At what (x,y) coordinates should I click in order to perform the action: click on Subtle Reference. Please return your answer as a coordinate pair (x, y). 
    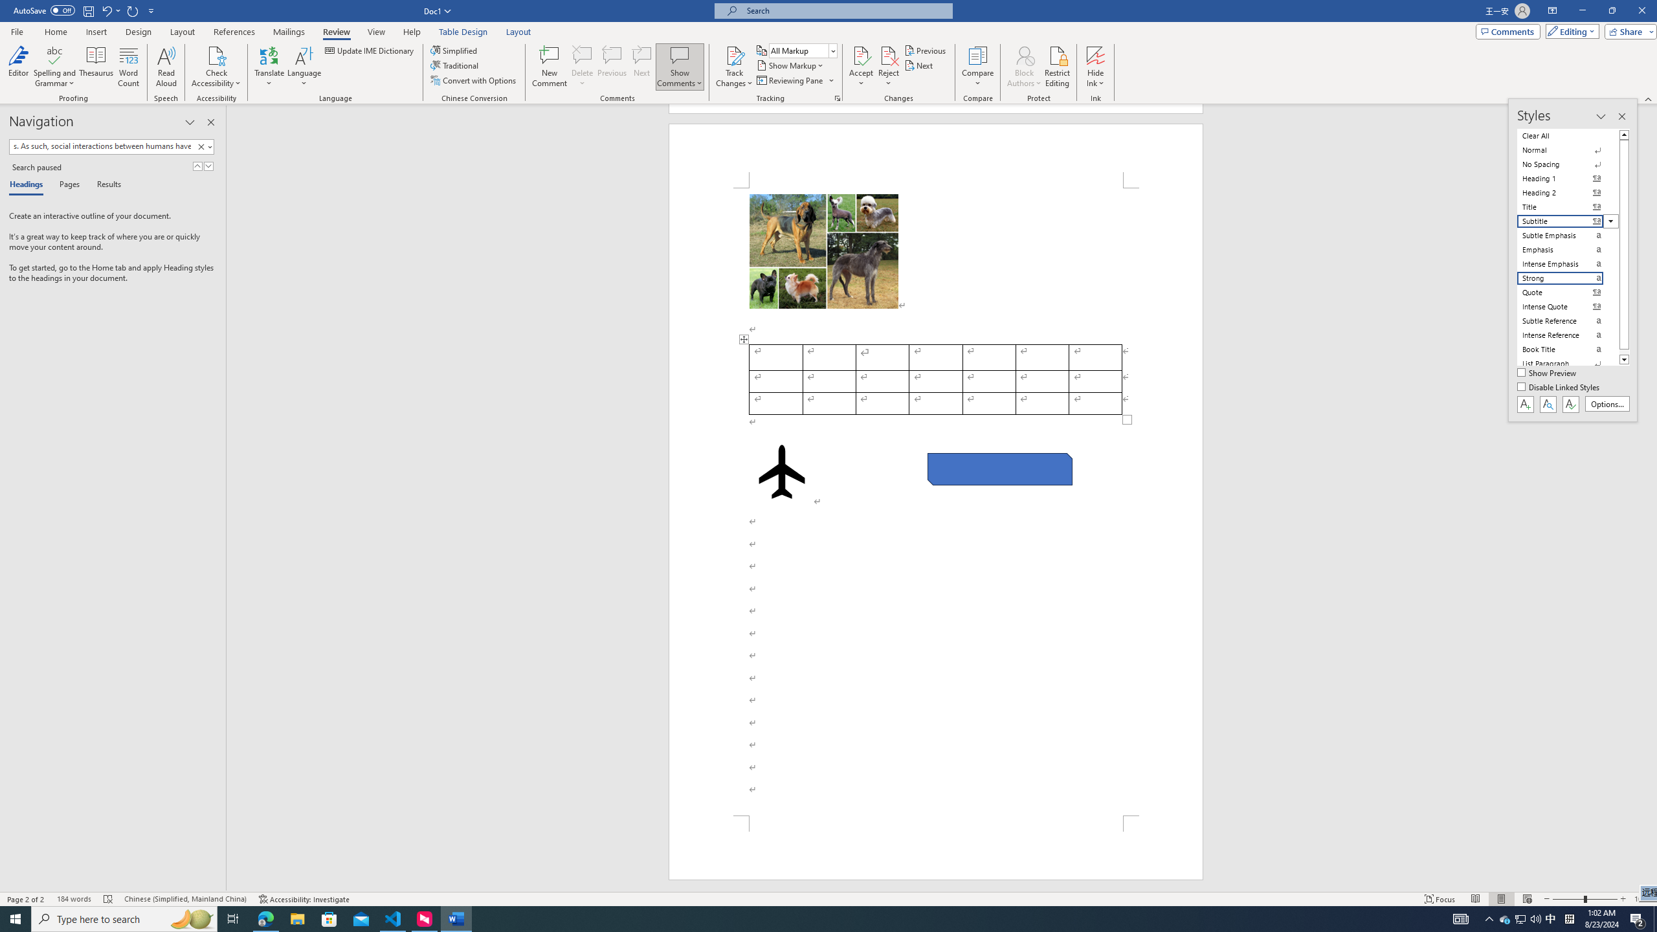
    Looking at the image, I should click on (1568, 321).